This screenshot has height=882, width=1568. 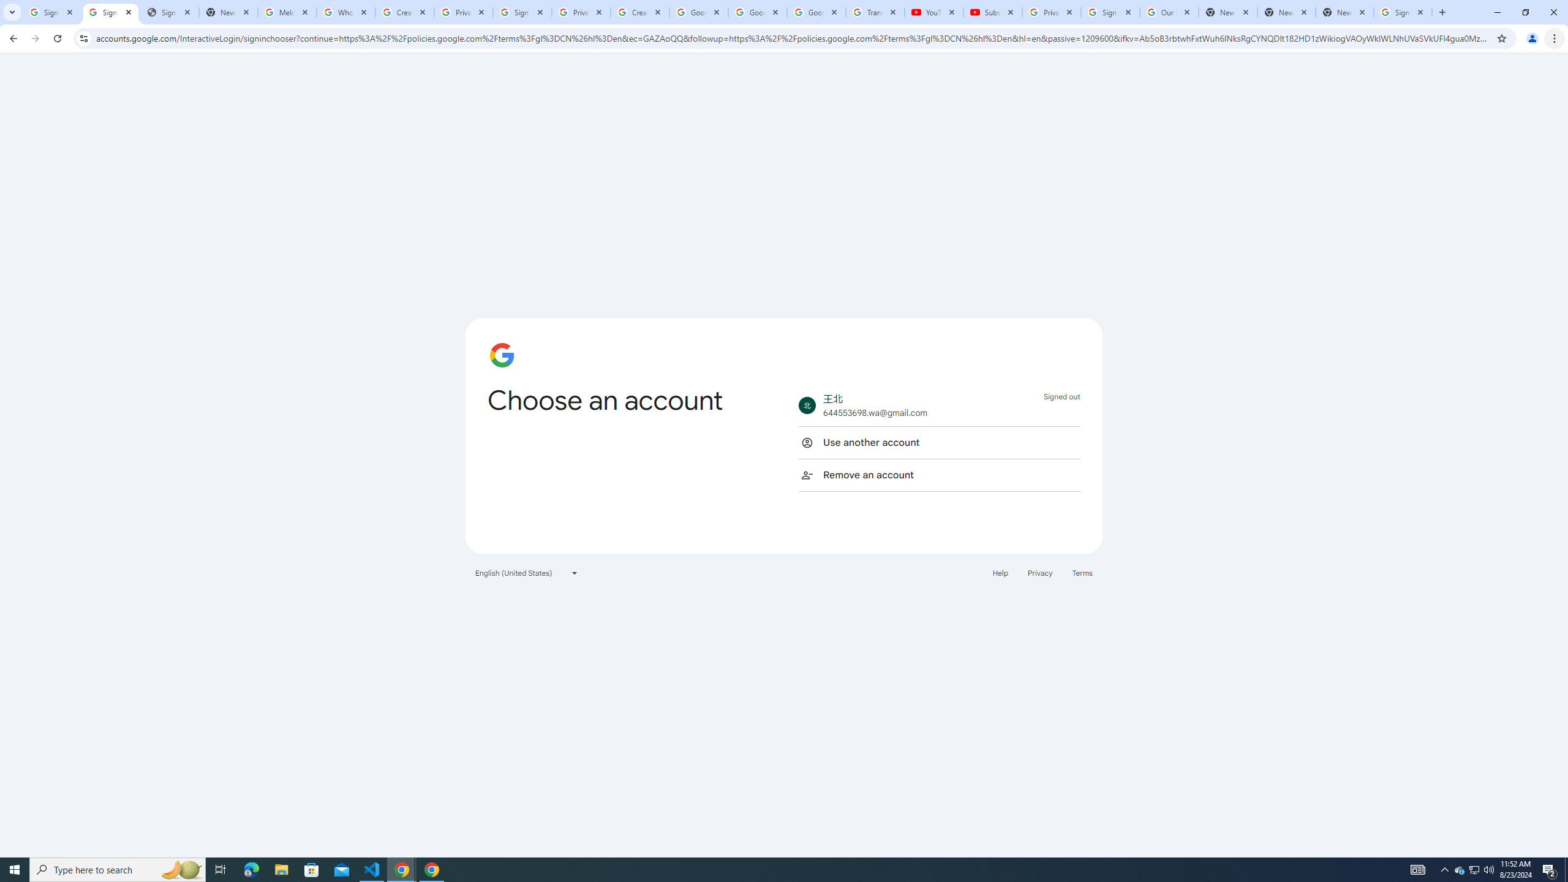 What do you see at coordinates (816, 12) in the screenshot?
I see `Google Account` at bounding box center [816, 12].